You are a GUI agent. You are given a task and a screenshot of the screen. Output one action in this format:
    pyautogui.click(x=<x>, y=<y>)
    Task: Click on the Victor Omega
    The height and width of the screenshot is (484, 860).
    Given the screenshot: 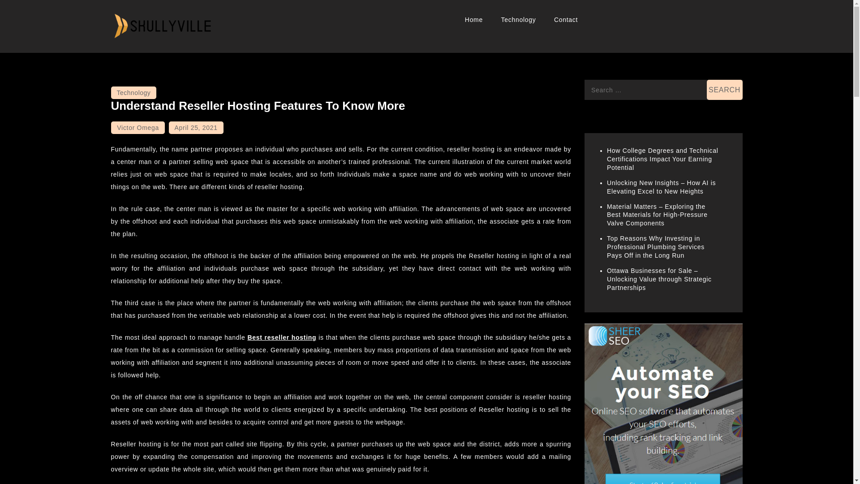 What is the action you would take?
    pyautogui.click(x=138, y=128)
    